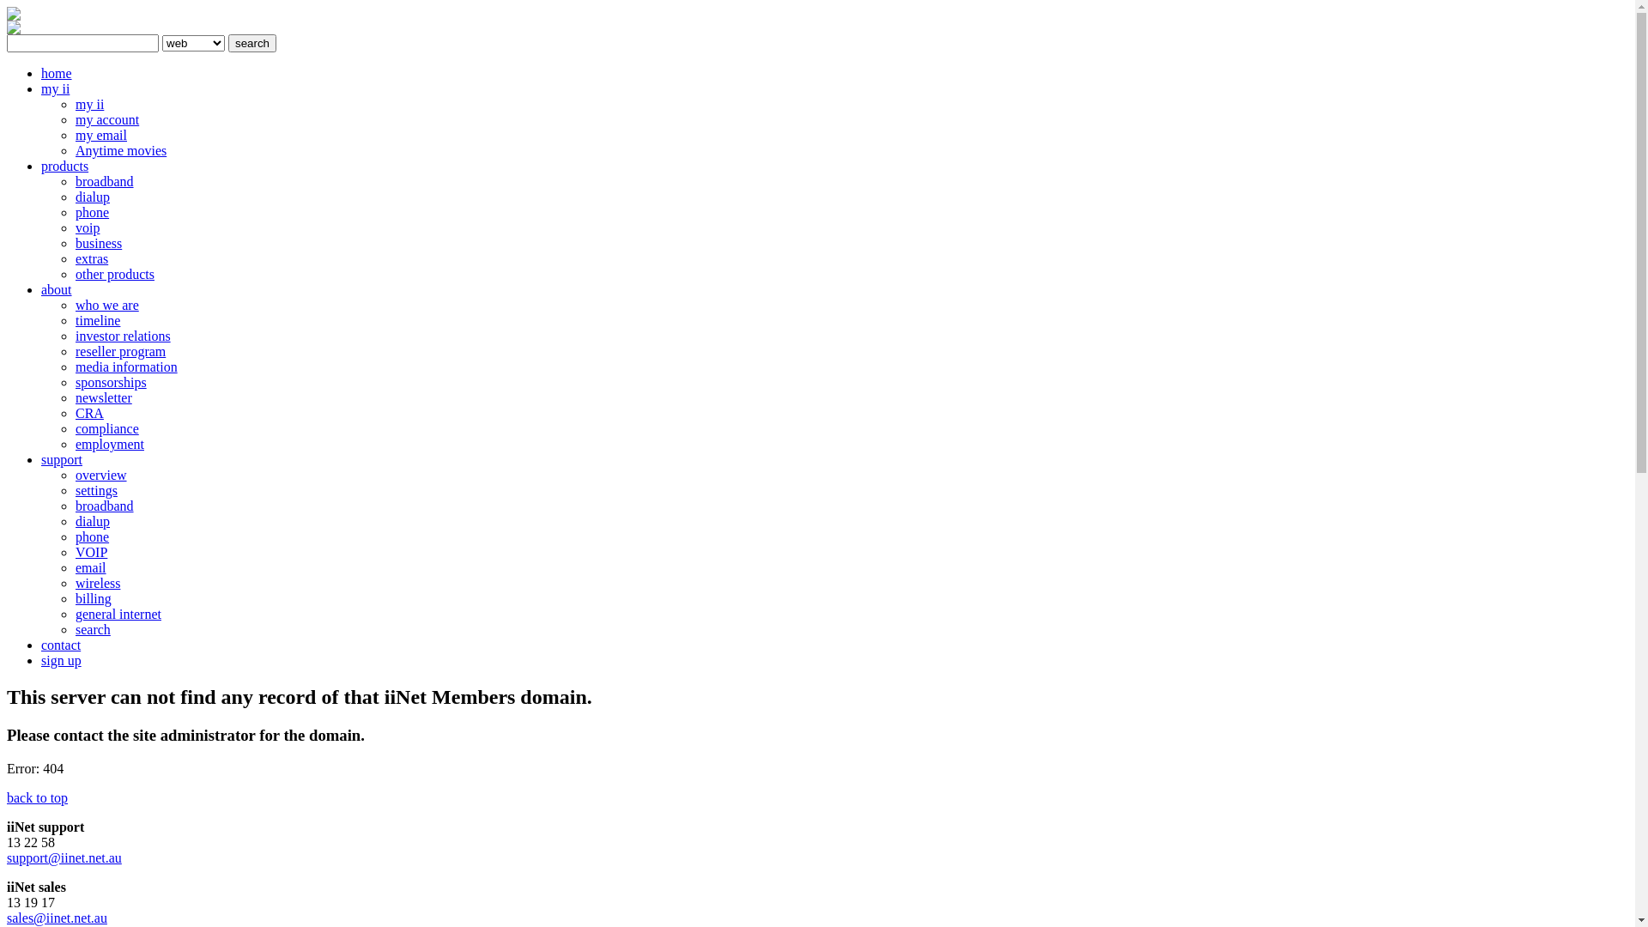  I want to click on sign up, so click(62, 661).